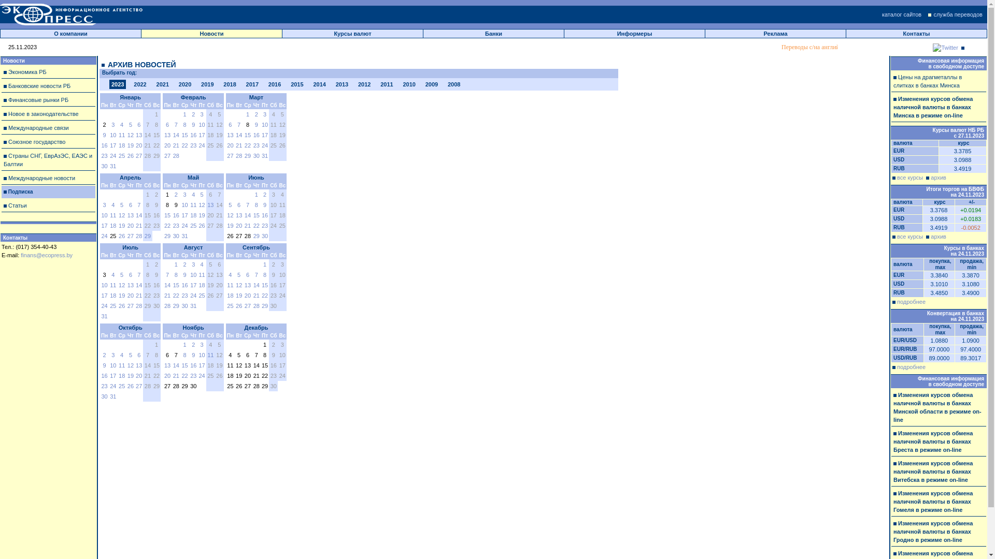  Describe the element at coordinates (176, 376) in the screenshot. I see `21` at that location.